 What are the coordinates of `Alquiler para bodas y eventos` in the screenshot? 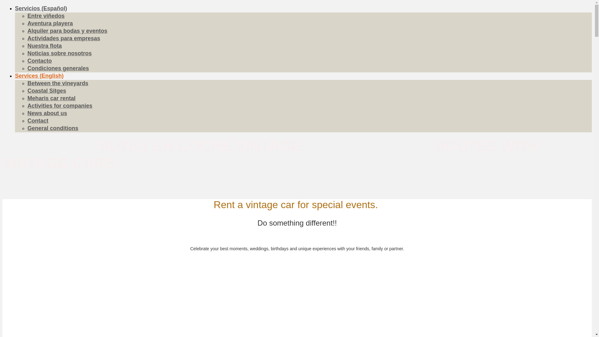 It's located at (67, 31).